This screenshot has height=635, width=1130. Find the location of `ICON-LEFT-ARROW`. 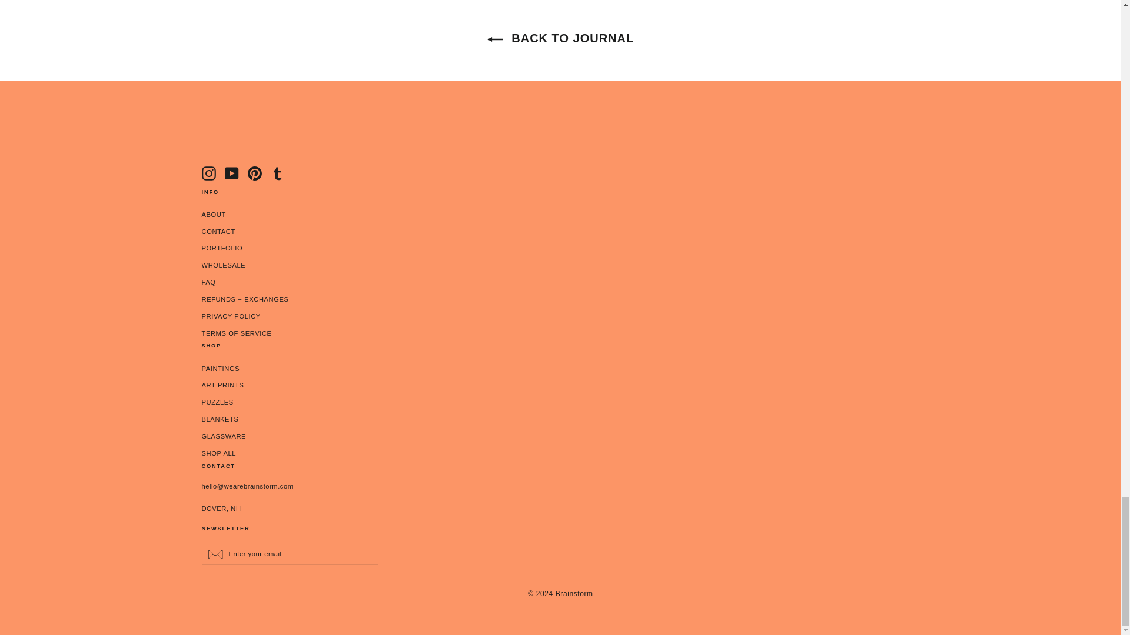

ICON-LEFT-ARROW is located at coordinates (208, 173).